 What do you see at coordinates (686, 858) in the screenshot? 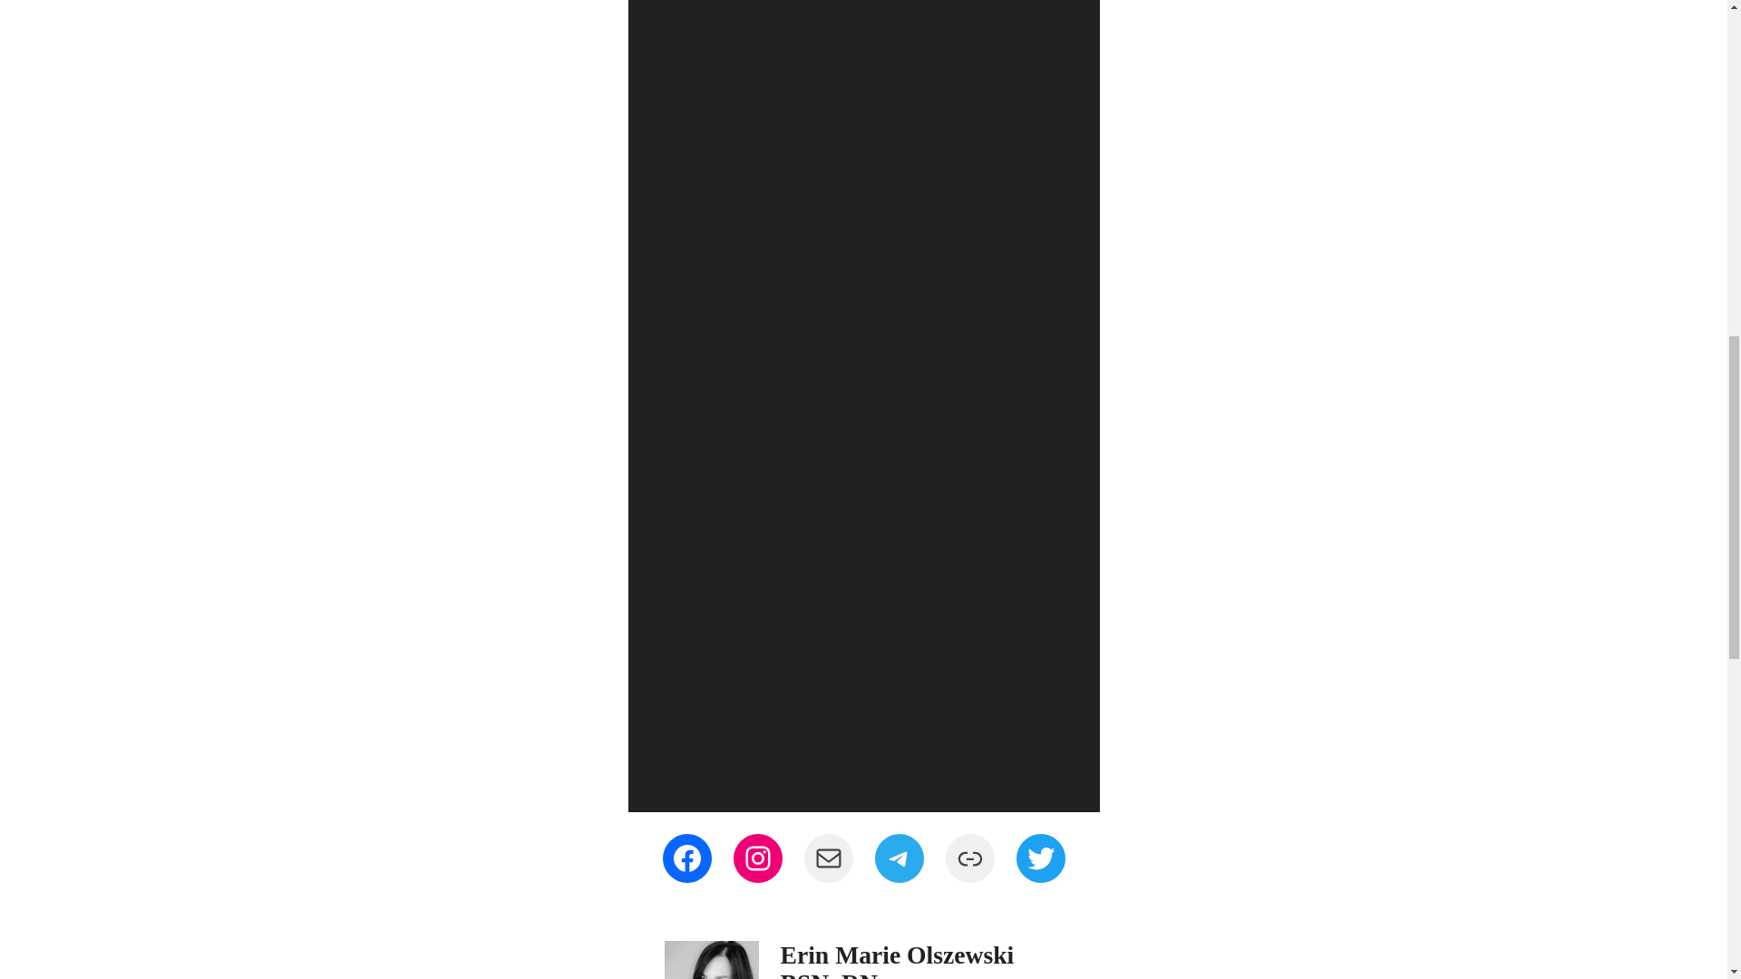
I see `Facebook` at bounding box center [686, 858].